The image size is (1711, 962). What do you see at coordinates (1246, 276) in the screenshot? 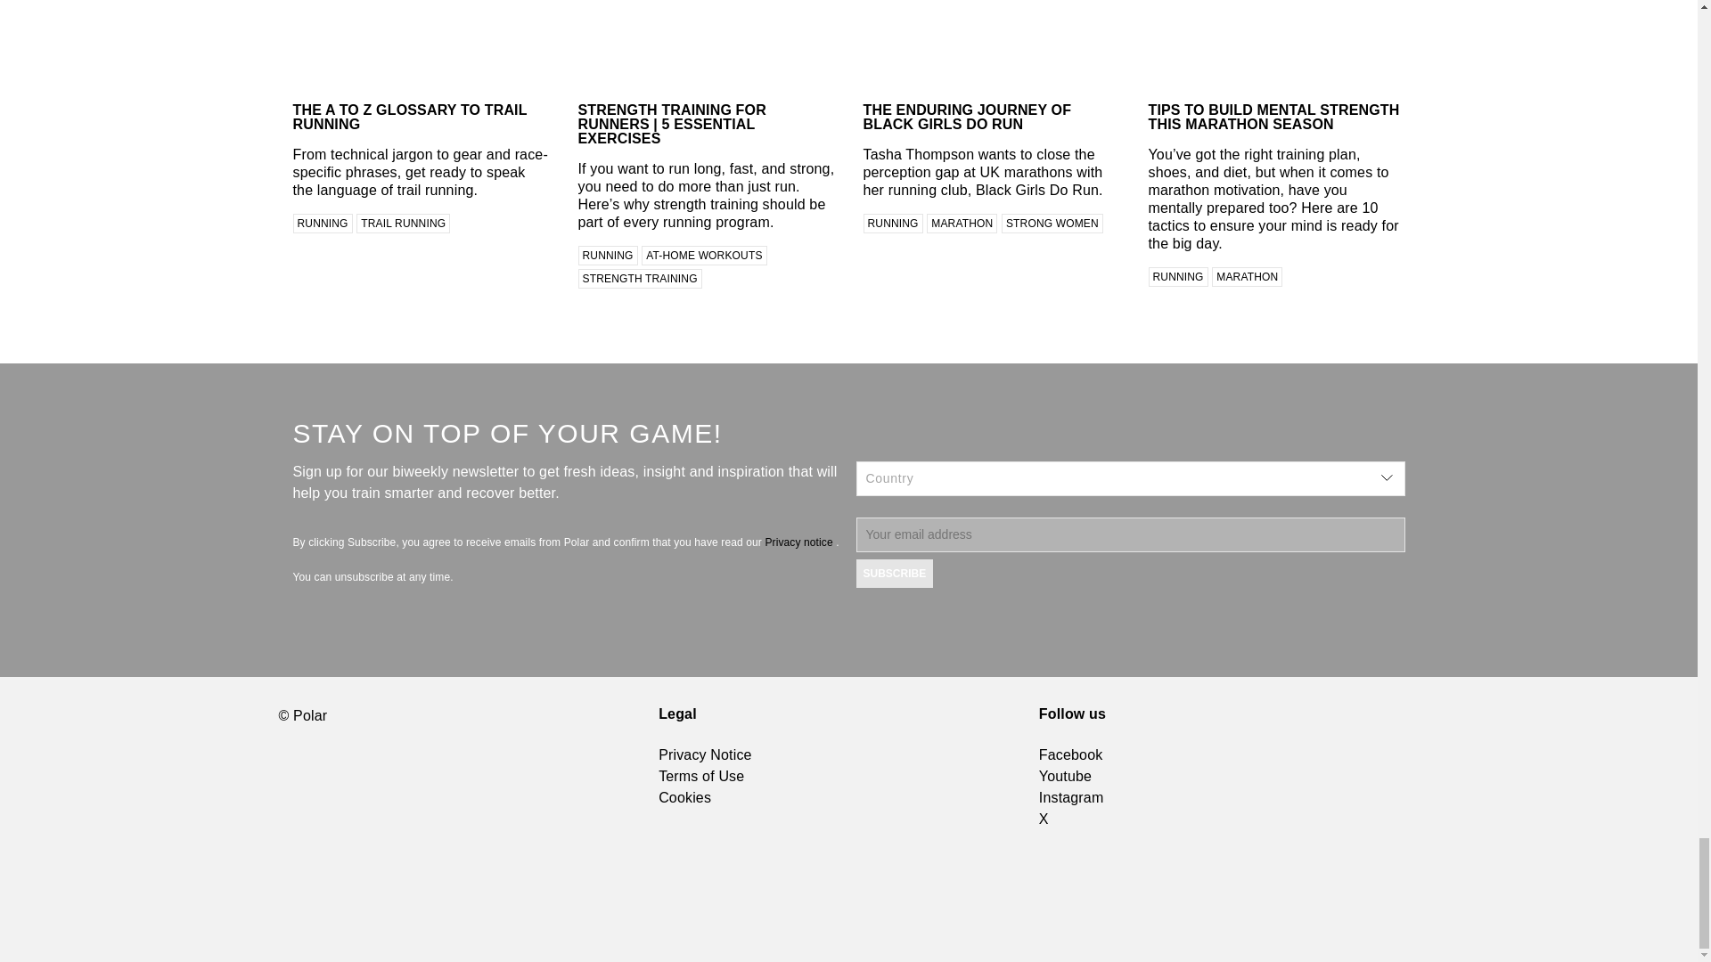
I see `View all posts tagged with Marathon` at bounding box center [1246, 276].